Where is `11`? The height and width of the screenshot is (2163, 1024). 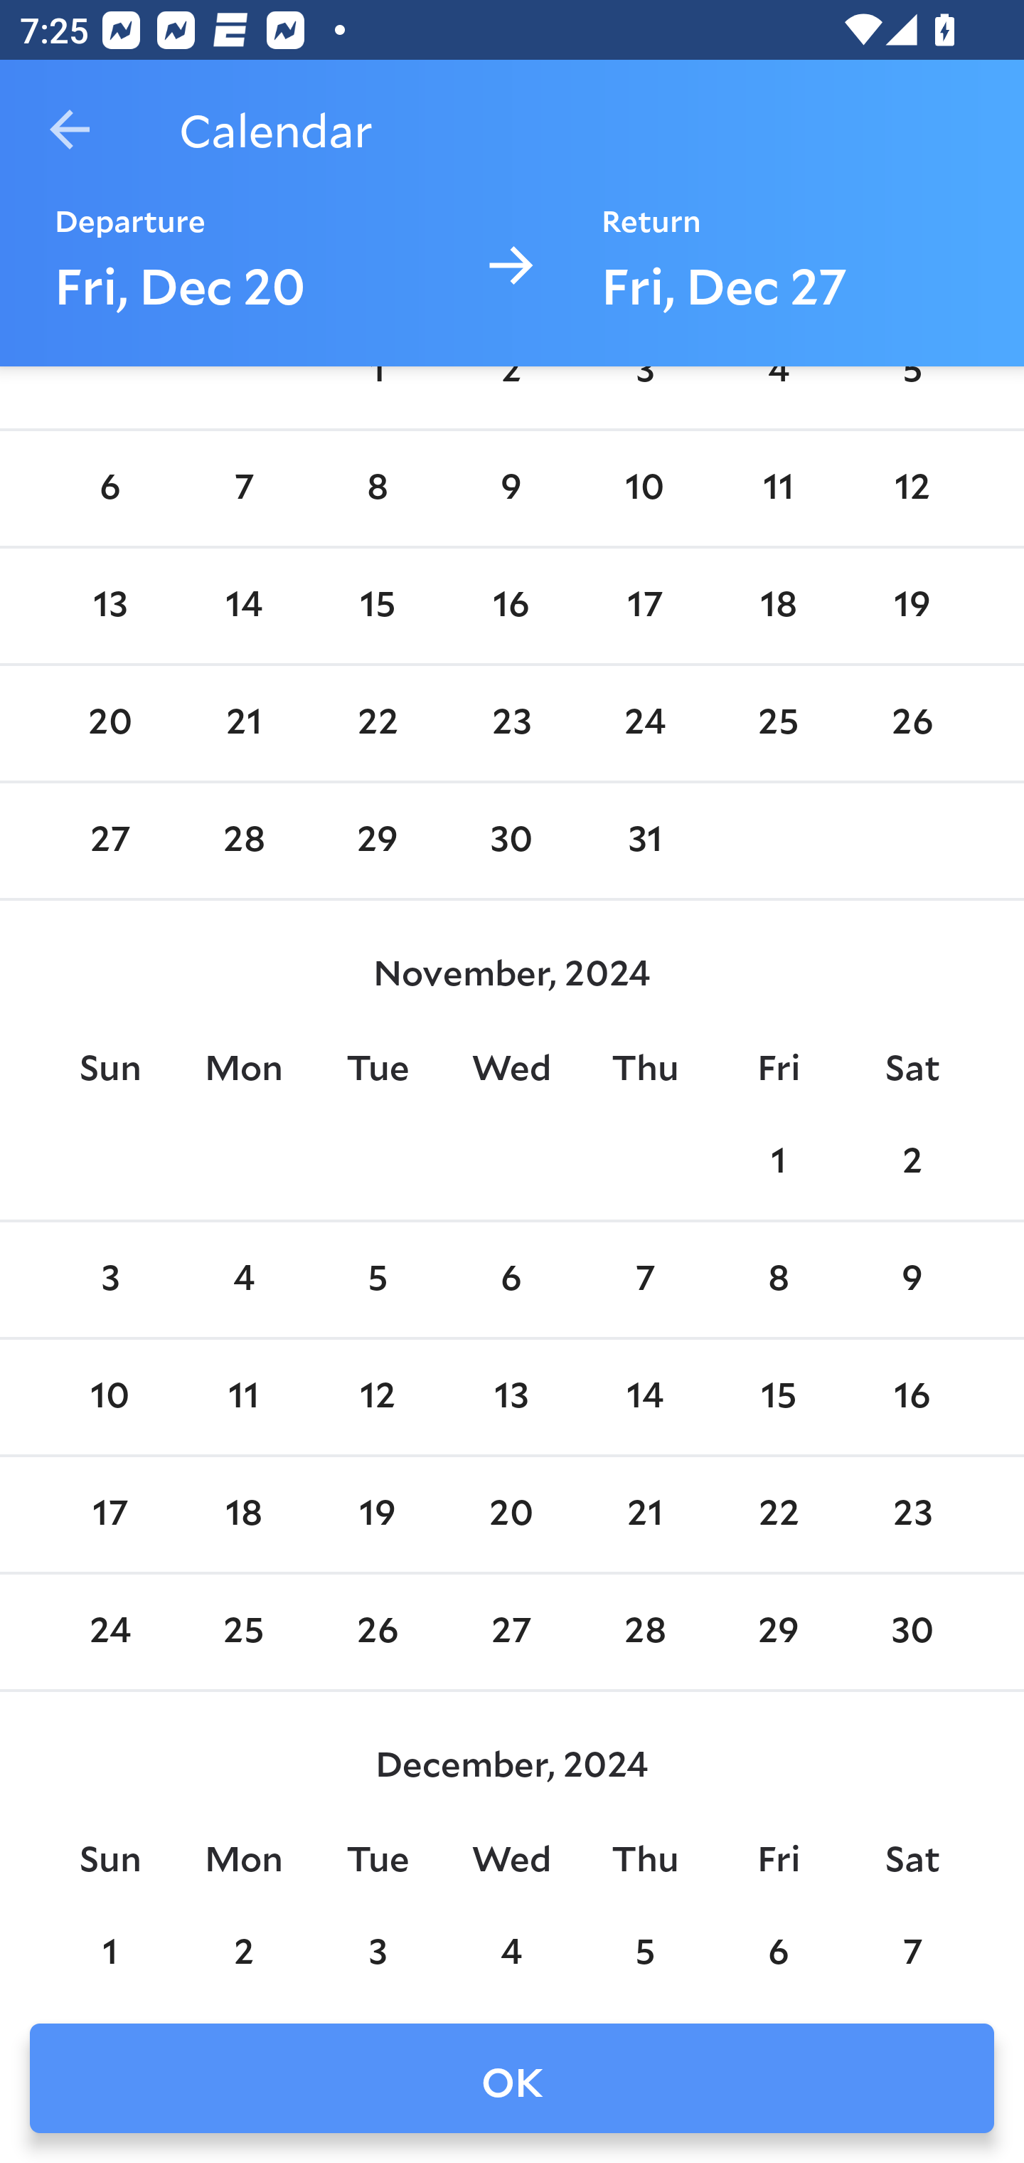
11 is located at coordinates (778, 488).